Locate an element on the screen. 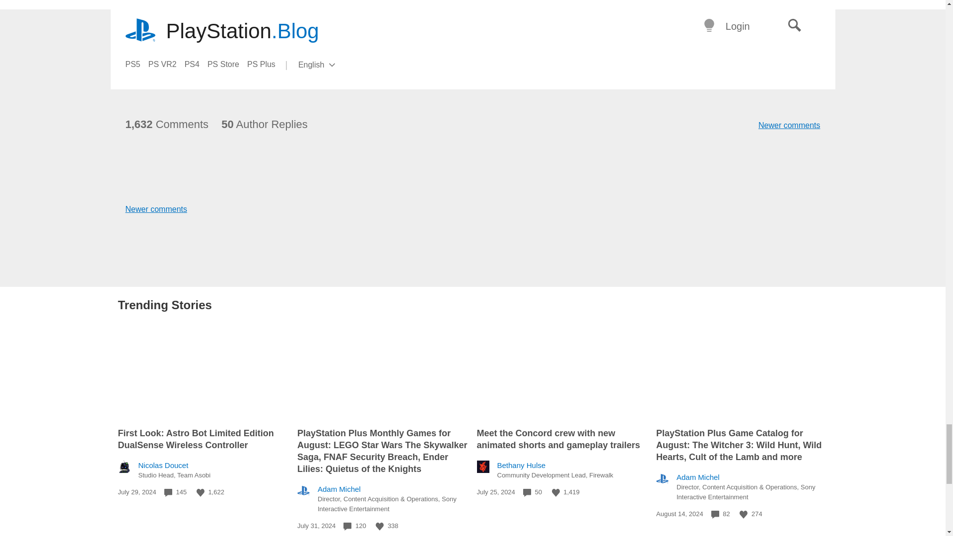 The image size is (953, 536). Like this is located at coordinates (743, 515).